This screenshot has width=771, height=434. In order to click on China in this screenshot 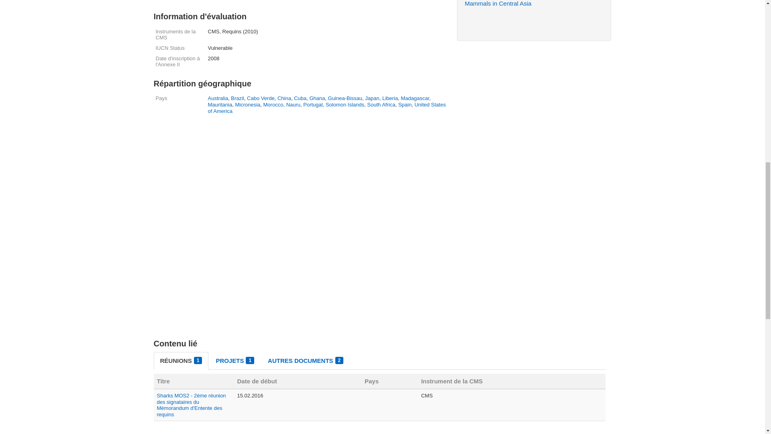, I will do `click(284, 98)`.